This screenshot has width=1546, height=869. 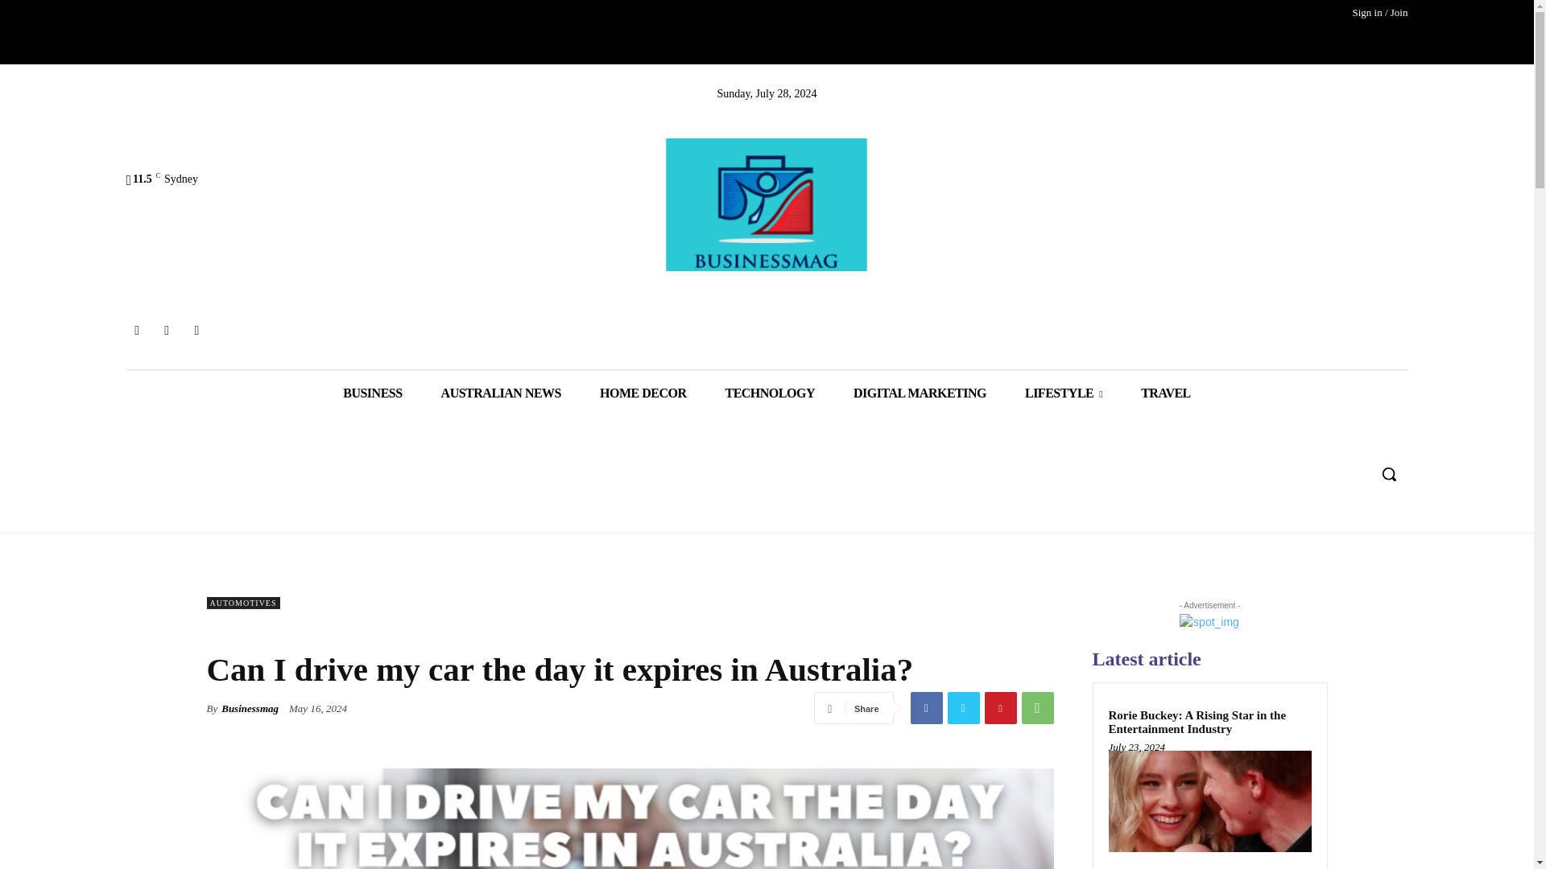 I want to click on HOME DECOR, so click(x=643, y=393).